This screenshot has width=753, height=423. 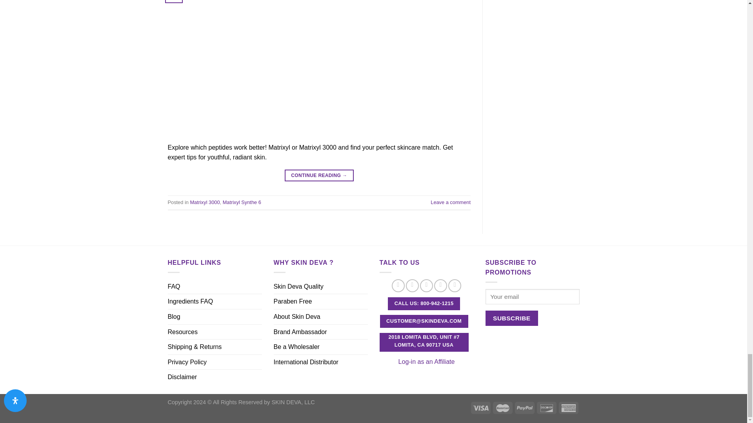 I want to click on Follow on TikTok, so click(x=427, y=286).